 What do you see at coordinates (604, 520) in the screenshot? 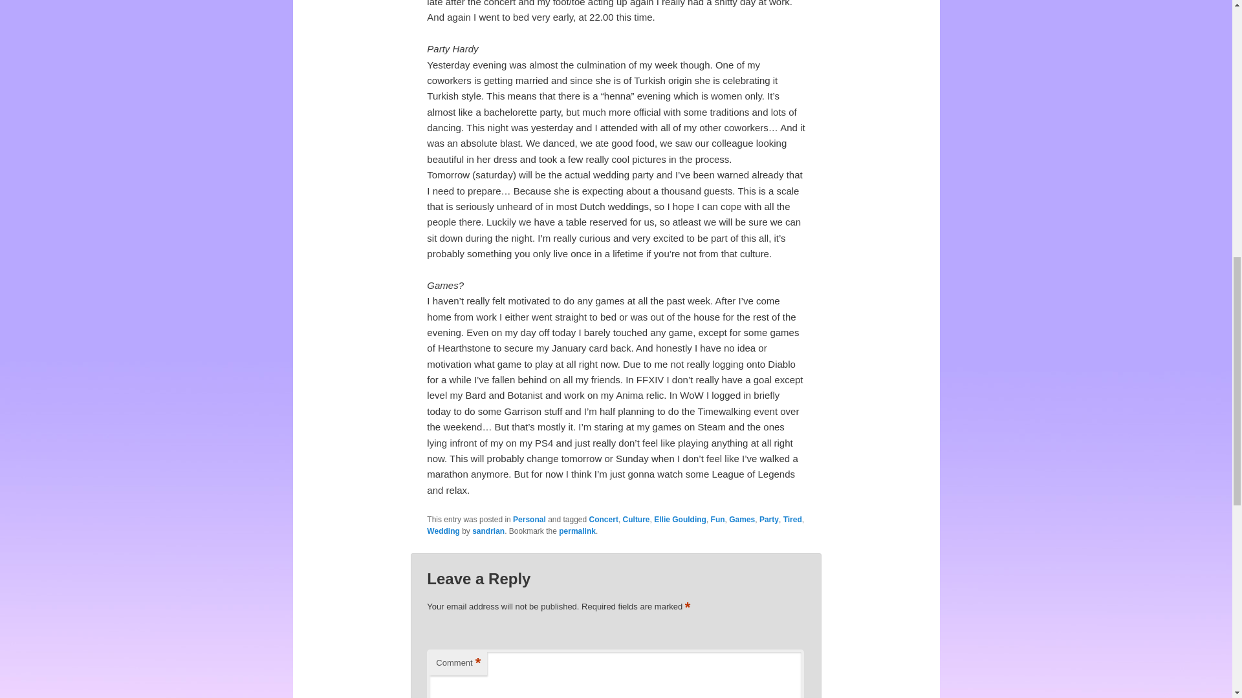
I see `Concert` at bounding box center [604, 520].